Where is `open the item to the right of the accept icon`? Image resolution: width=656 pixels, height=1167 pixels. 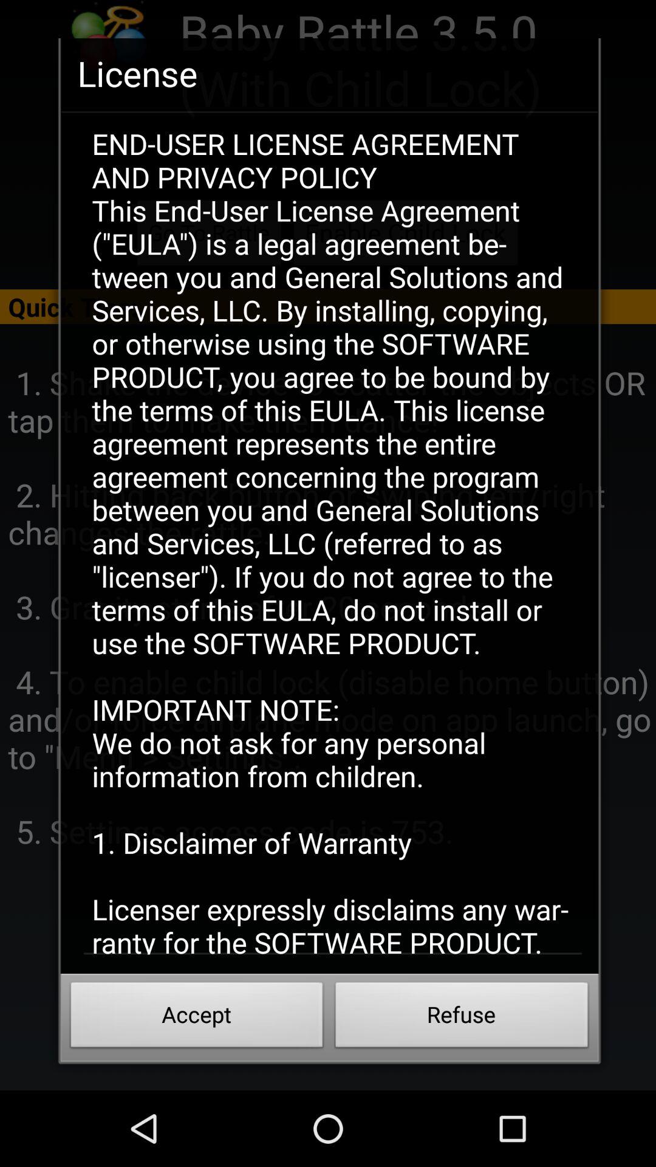 open the item to the right of the accept icon is located at coordinates (462, 1018).